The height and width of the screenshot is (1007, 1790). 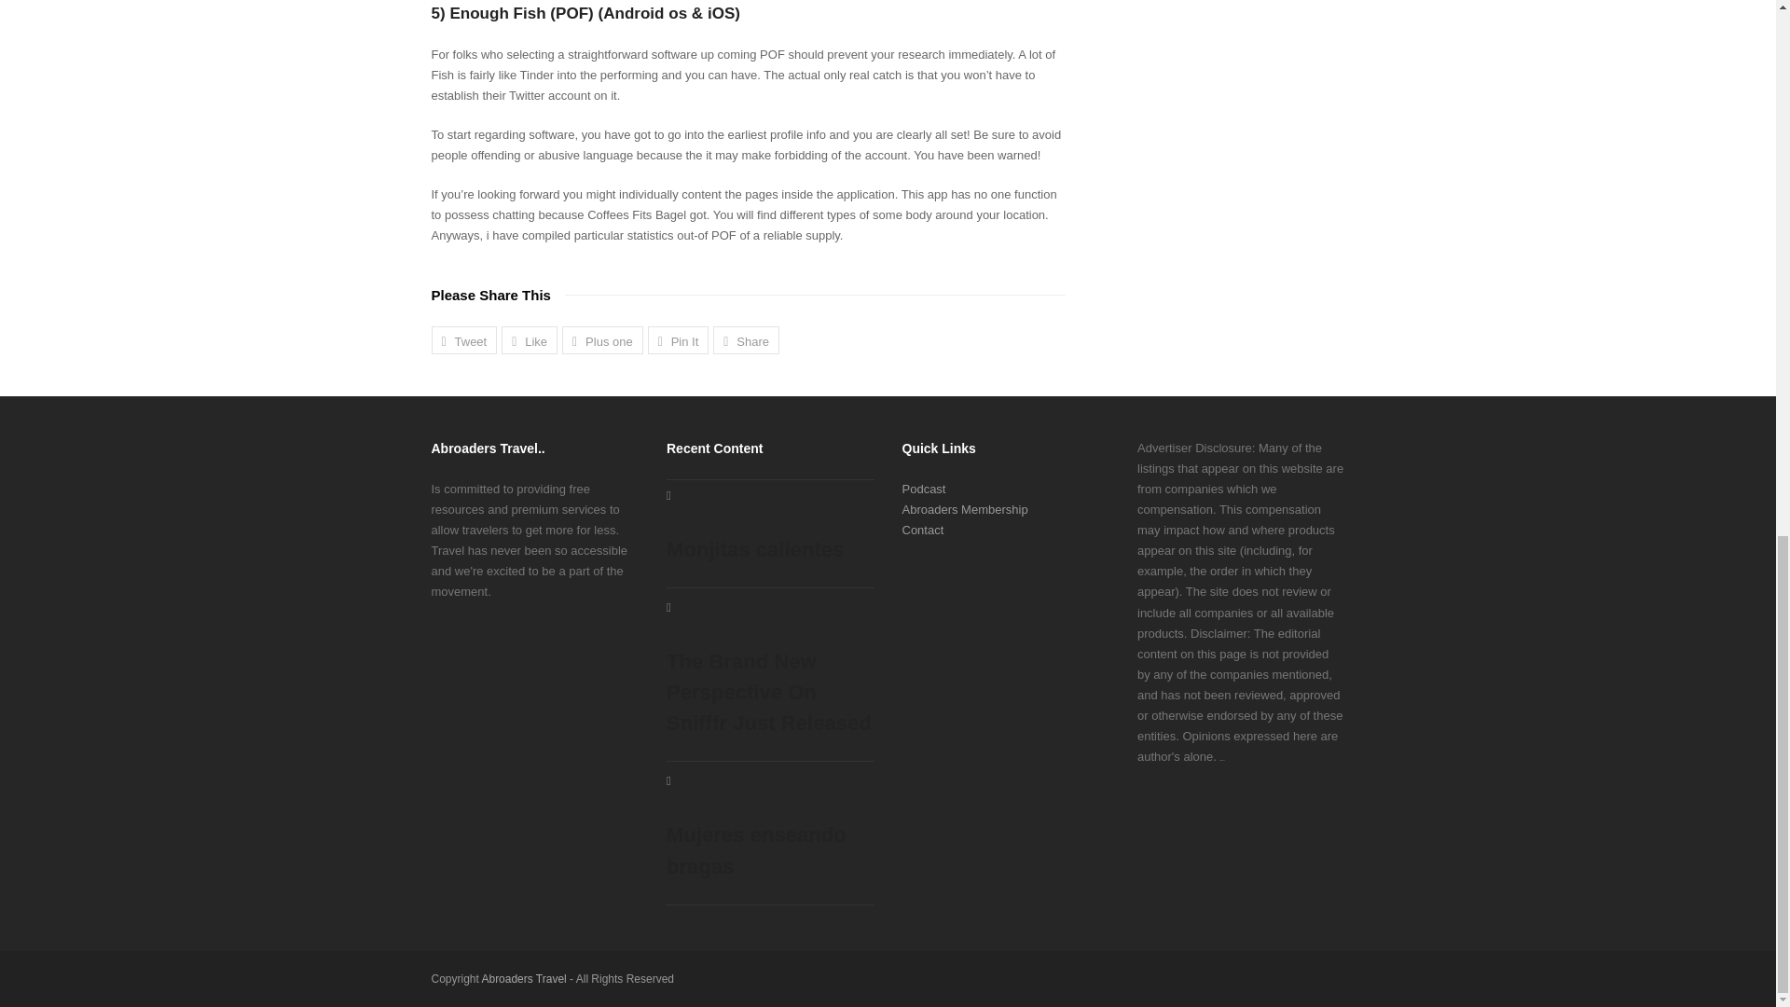 What do you see at coordinates (746, 339) in the screenshot?
I see `Share on LinkedIn` at bounding box center [746, 339].